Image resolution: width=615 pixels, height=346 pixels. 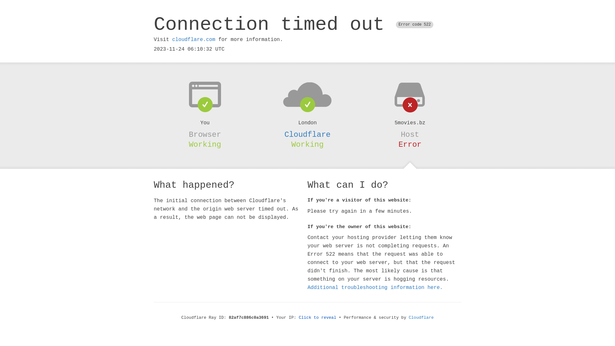 I want to click on Additional troubleshooting information here., so click(x=375, y=288).